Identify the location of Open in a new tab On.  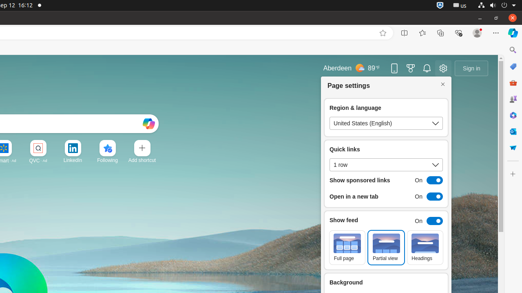
(386, 197).